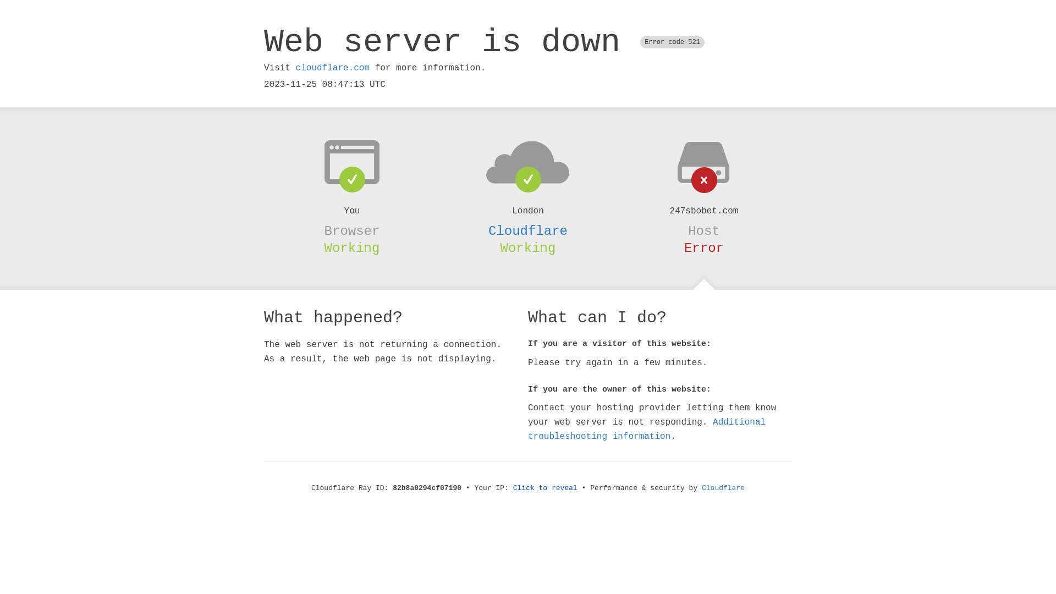 The height and width of the screenshot is (594, 1056). Describe the element at coordinates (546, 488) in the screenshot. I see `Click to reveal` at that location.